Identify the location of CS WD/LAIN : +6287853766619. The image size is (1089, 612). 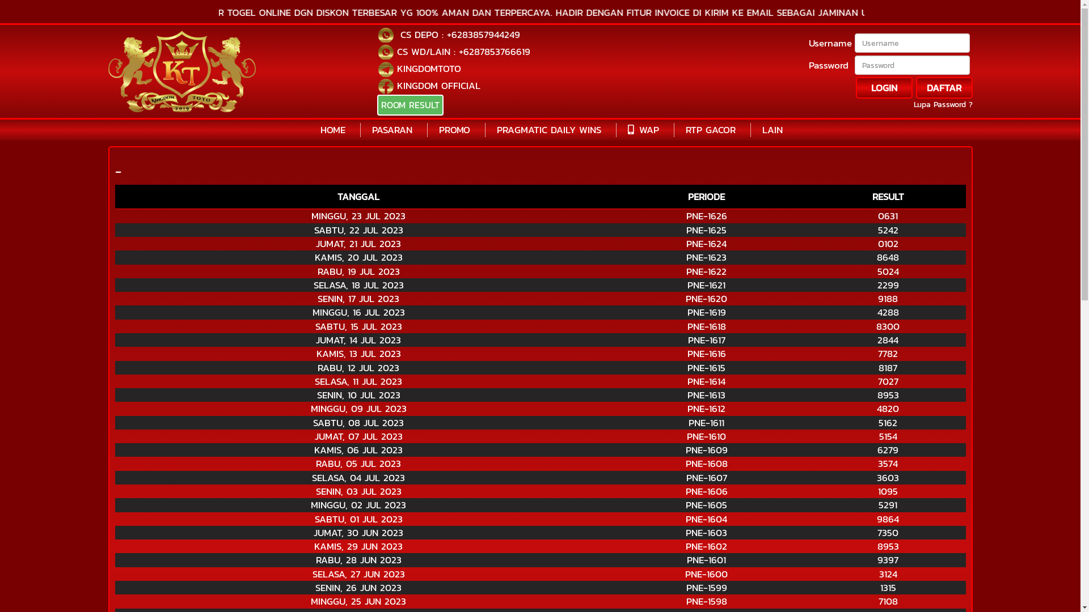
(464, 51).